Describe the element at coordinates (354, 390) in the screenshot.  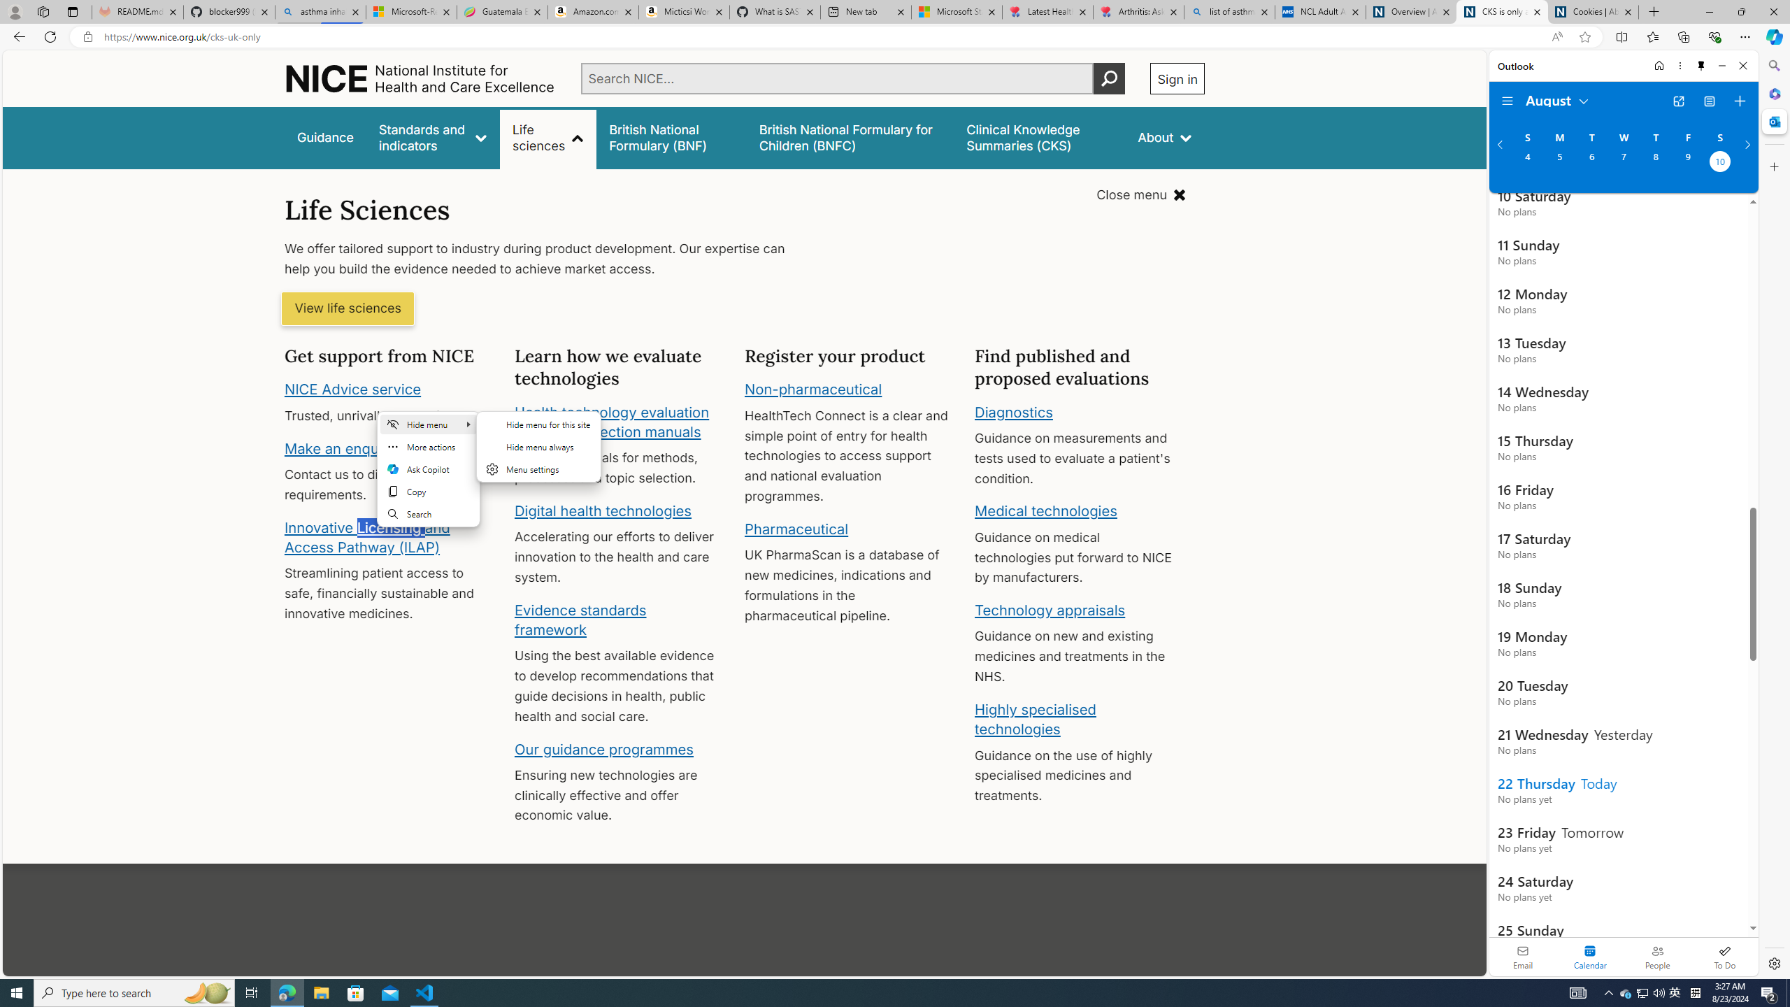
I see `NICE Advice service` at that location.